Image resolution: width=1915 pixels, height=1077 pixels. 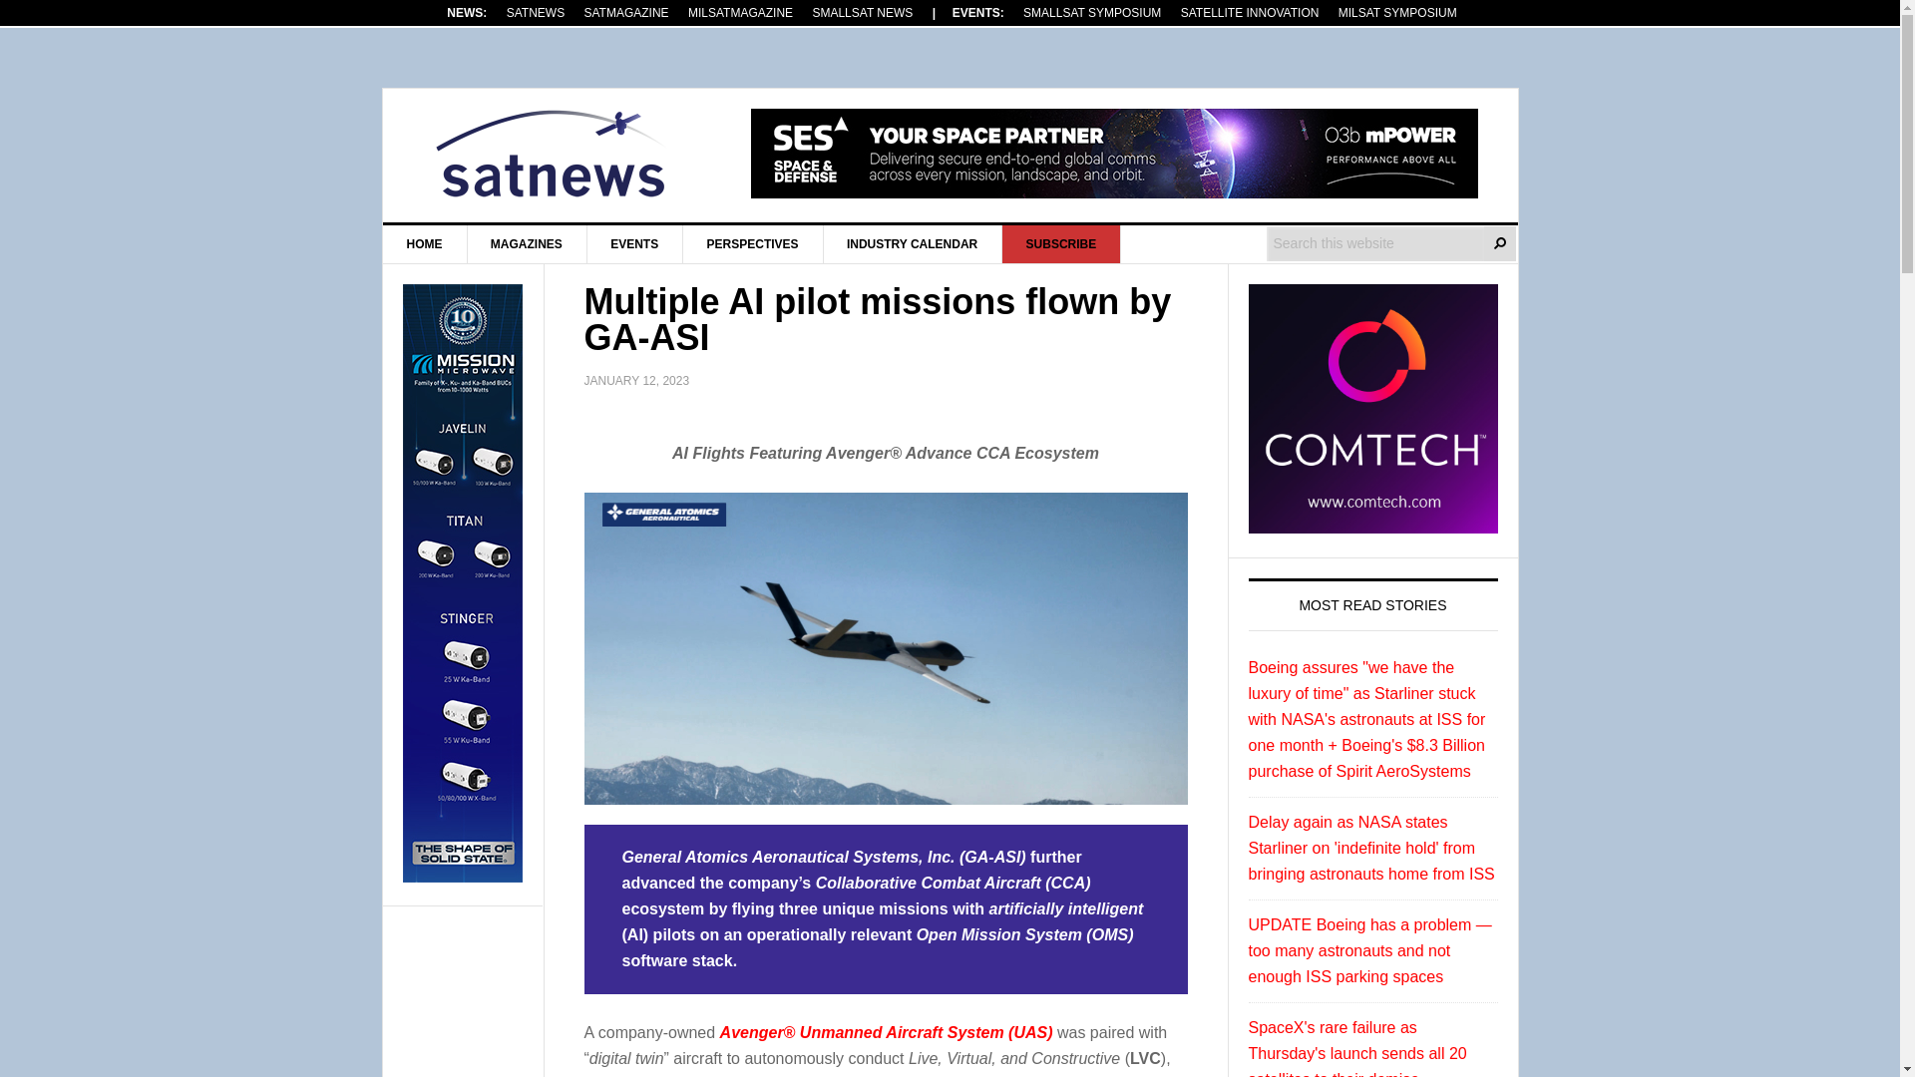 What do you see at coordinates (527, 243) in the screenshot?
I see `MAGAZINES` at bounding box center [527, 243].